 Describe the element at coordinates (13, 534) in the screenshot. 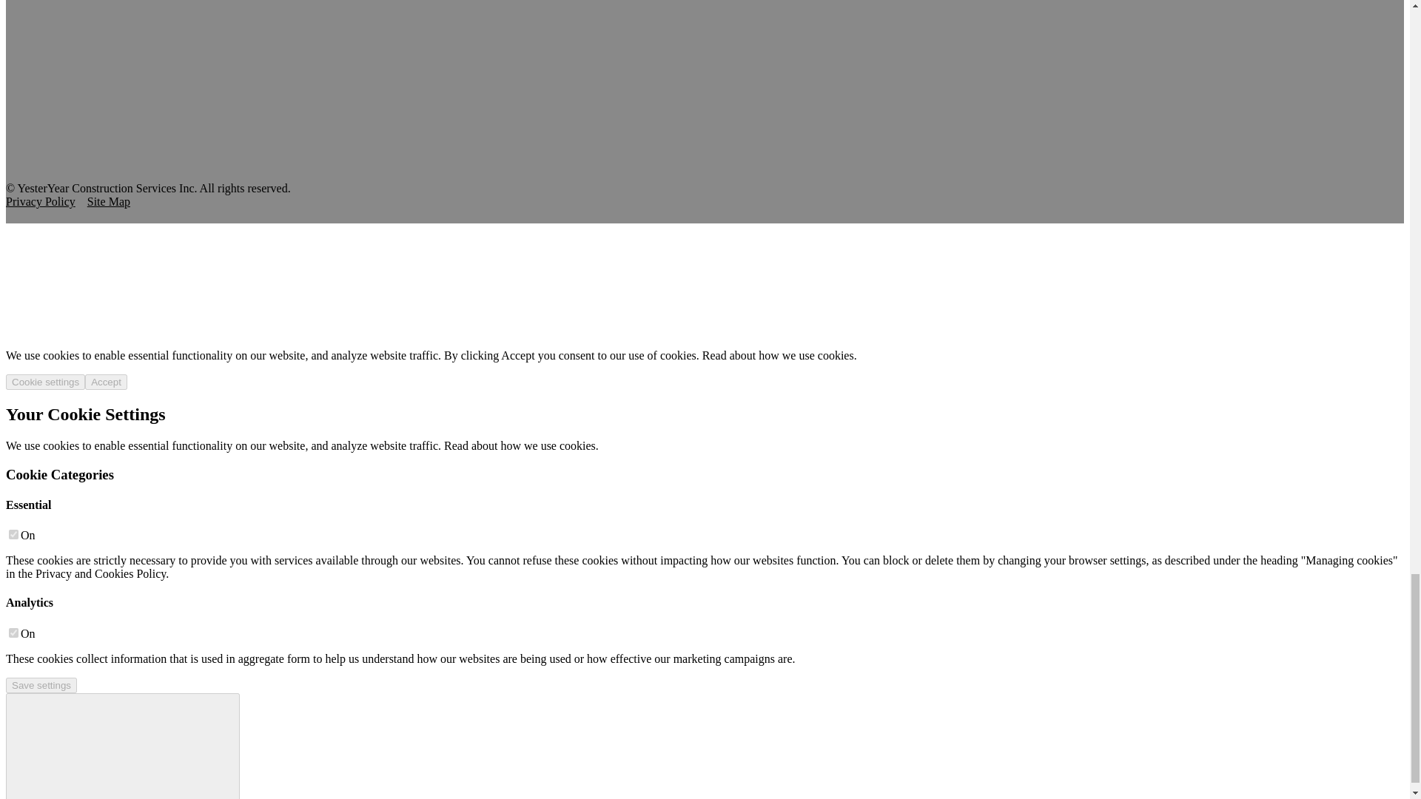

I see `on` at that location.